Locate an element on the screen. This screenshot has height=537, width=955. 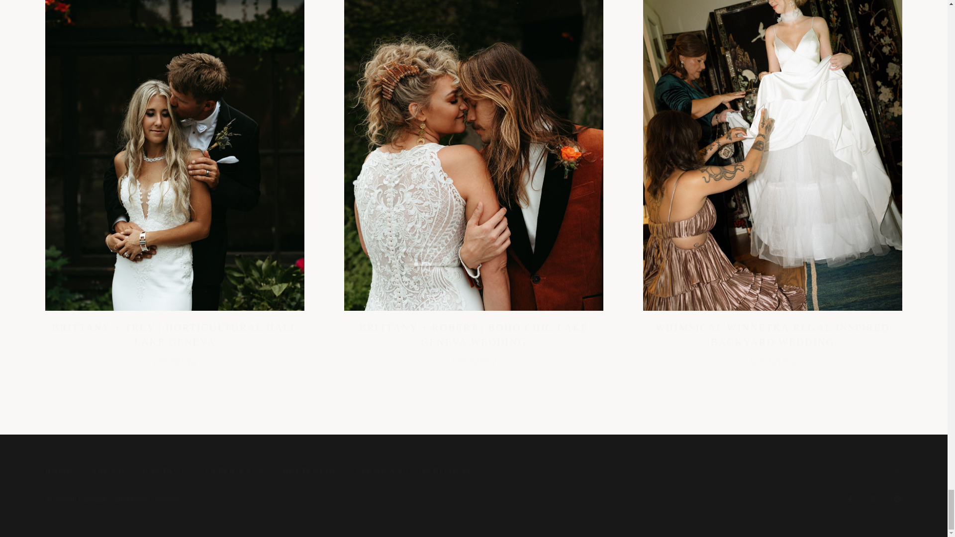
HOME is located at coordinates (59, 471).